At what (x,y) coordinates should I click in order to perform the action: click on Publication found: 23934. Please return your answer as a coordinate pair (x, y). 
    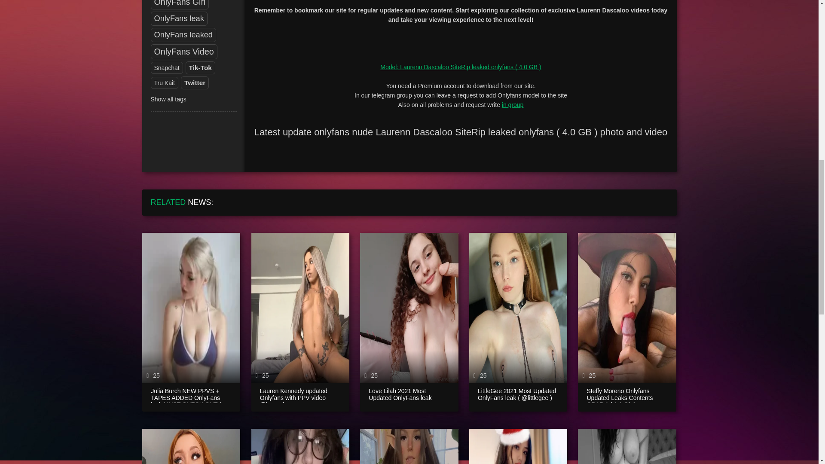
    Looking at the image, I should click on (180, 4).